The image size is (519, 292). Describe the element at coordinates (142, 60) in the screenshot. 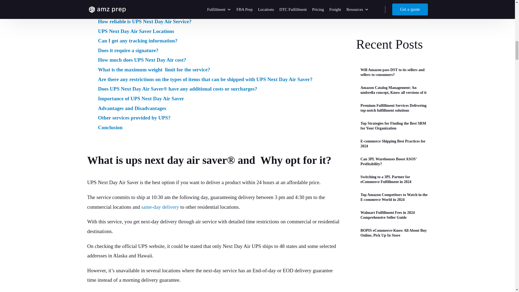

I see `How much does UPS Next Day Air cost?` at that location.